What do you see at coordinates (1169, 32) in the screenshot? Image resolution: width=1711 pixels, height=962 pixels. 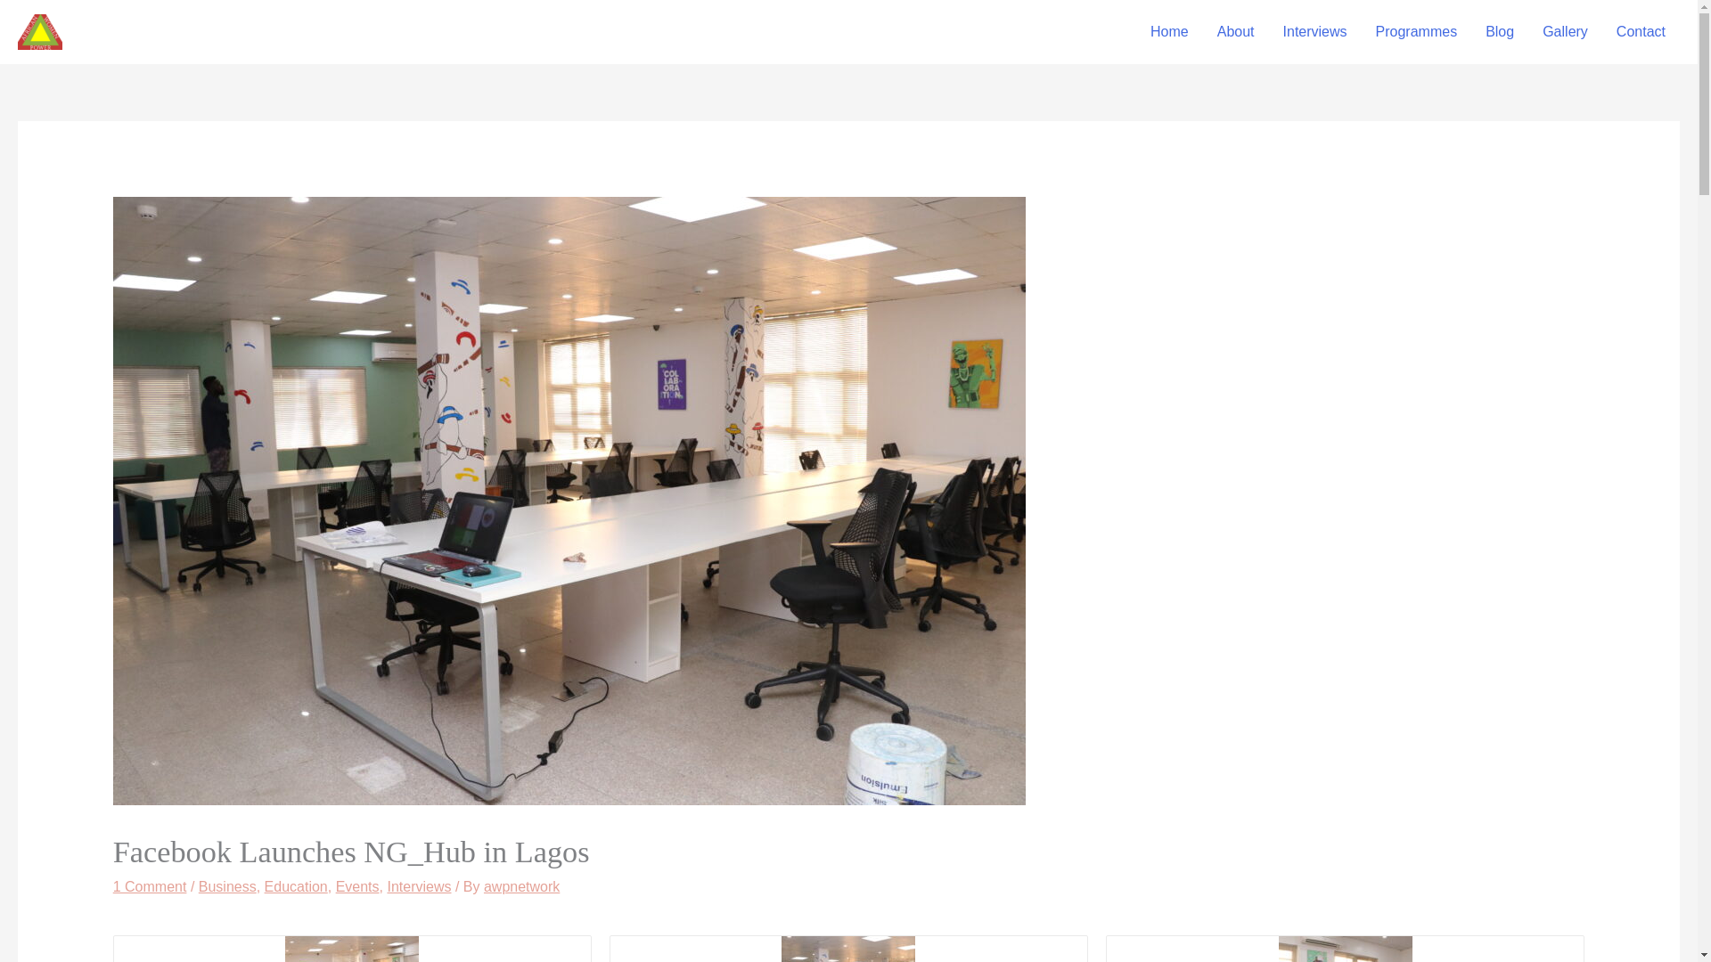 I see `Home` at bounding box center [1169, 32].